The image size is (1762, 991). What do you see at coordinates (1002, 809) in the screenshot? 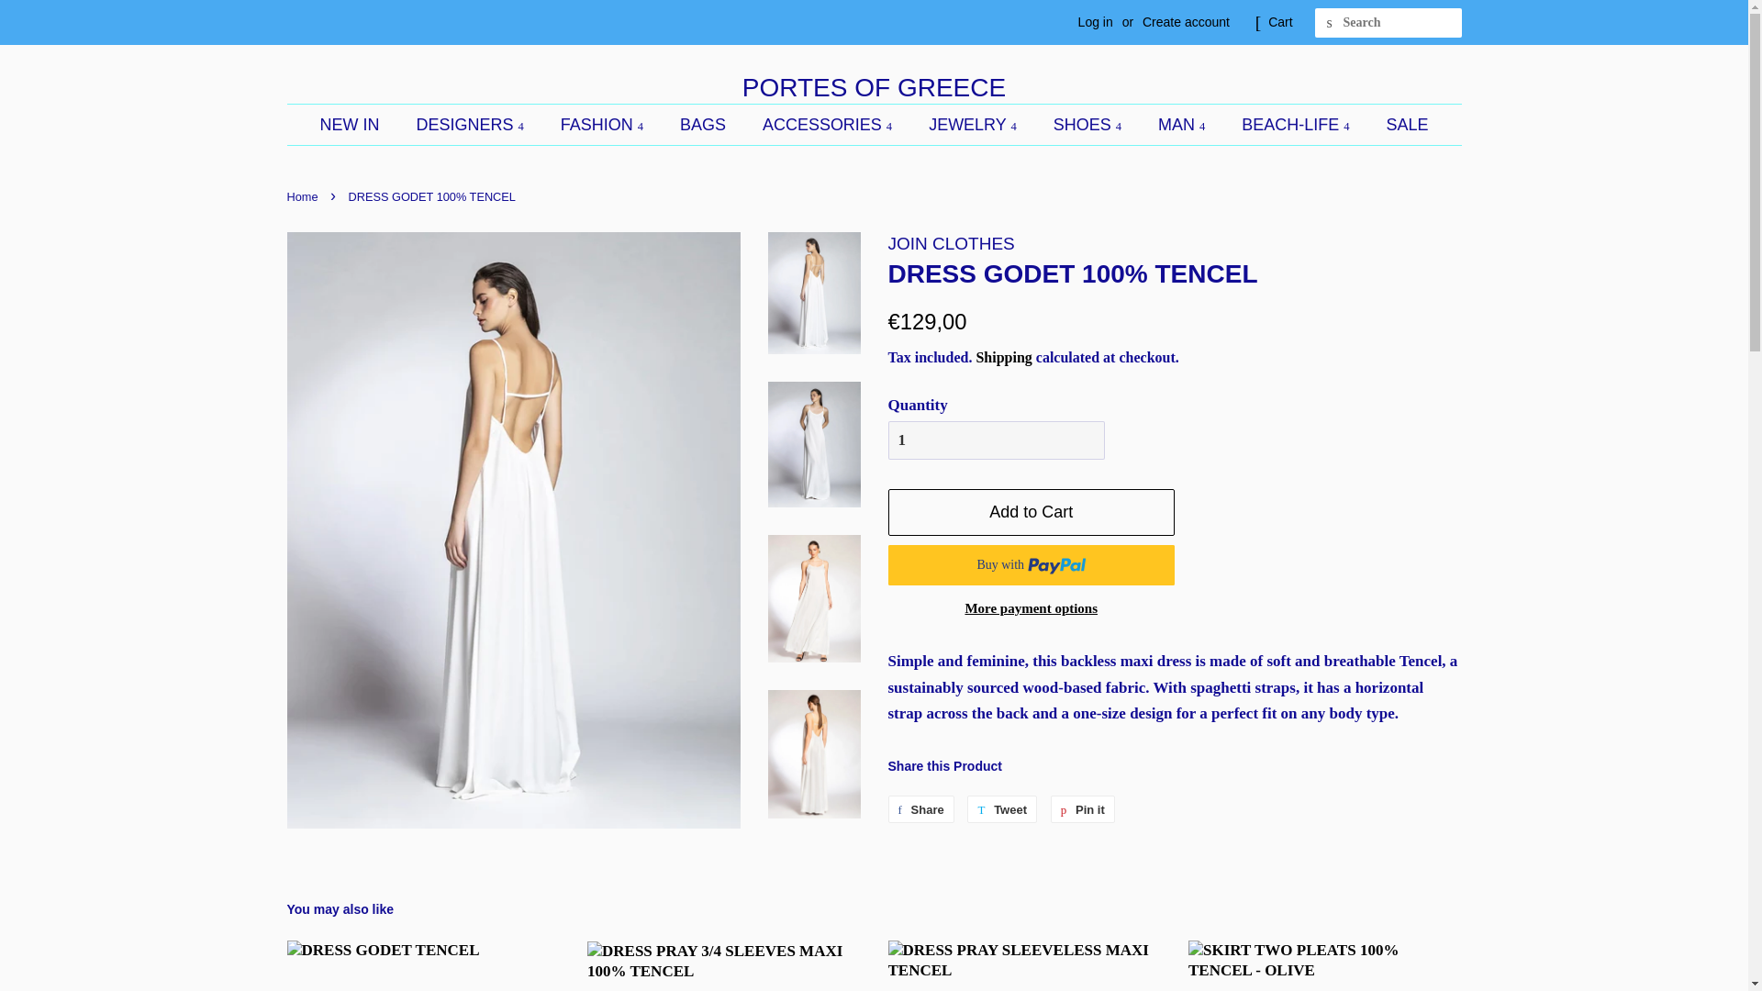
I see `Tweet on Twitter` at bounding box center [1002, 809].